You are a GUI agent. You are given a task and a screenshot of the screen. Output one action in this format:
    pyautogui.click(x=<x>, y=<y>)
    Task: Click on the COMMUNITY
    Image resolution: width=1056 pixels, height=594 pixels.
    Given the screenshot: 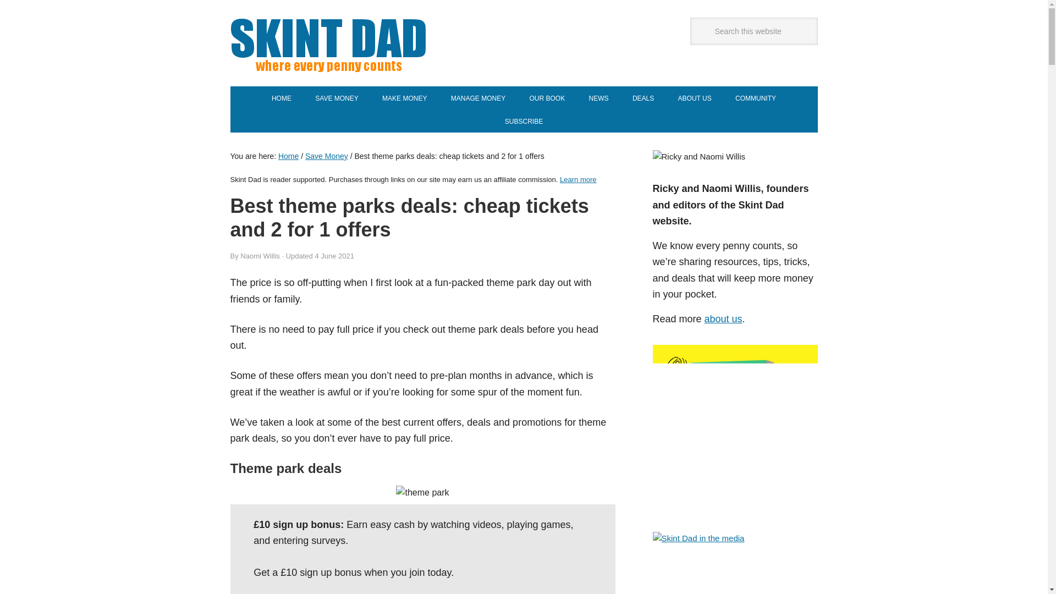 What is the action you would take?
    pyautogui.click(x=756, y=97)
    